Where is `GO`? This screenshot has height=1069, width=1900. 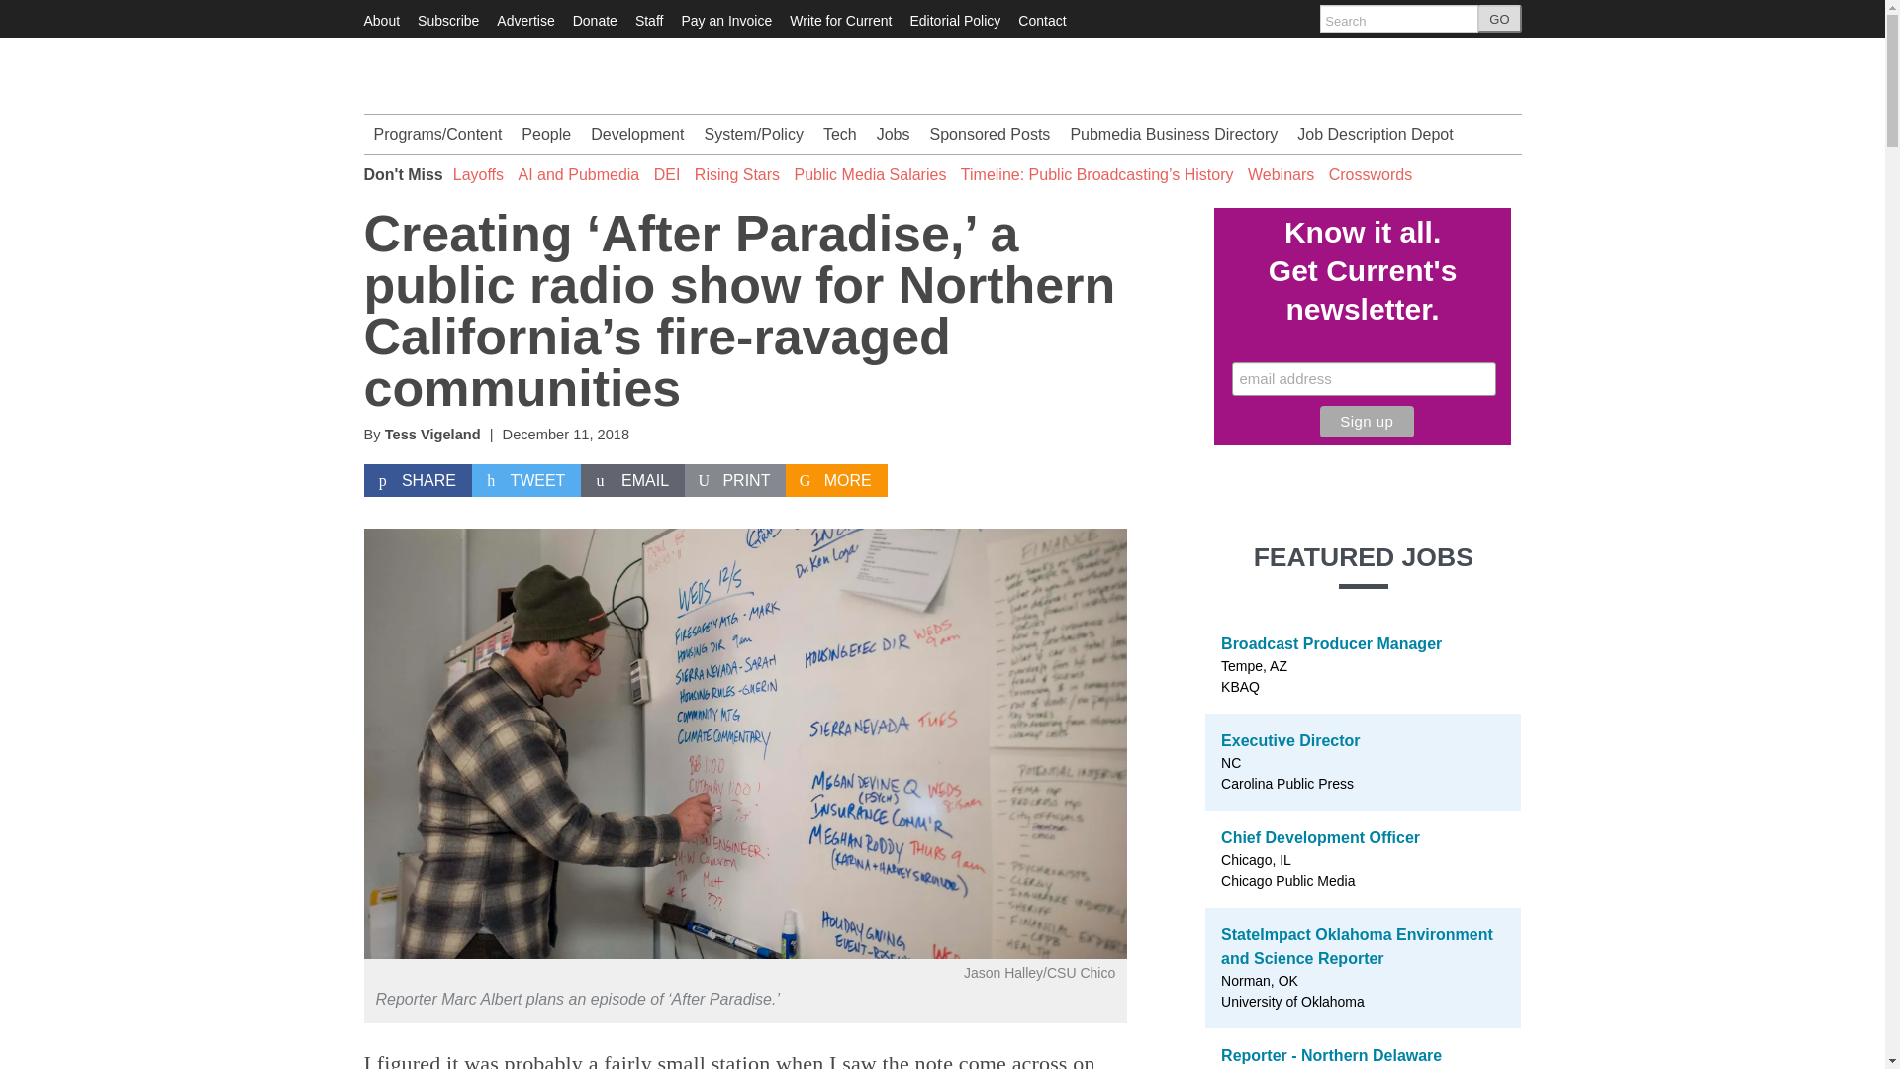 GO is located at coordinates (1499, 19).